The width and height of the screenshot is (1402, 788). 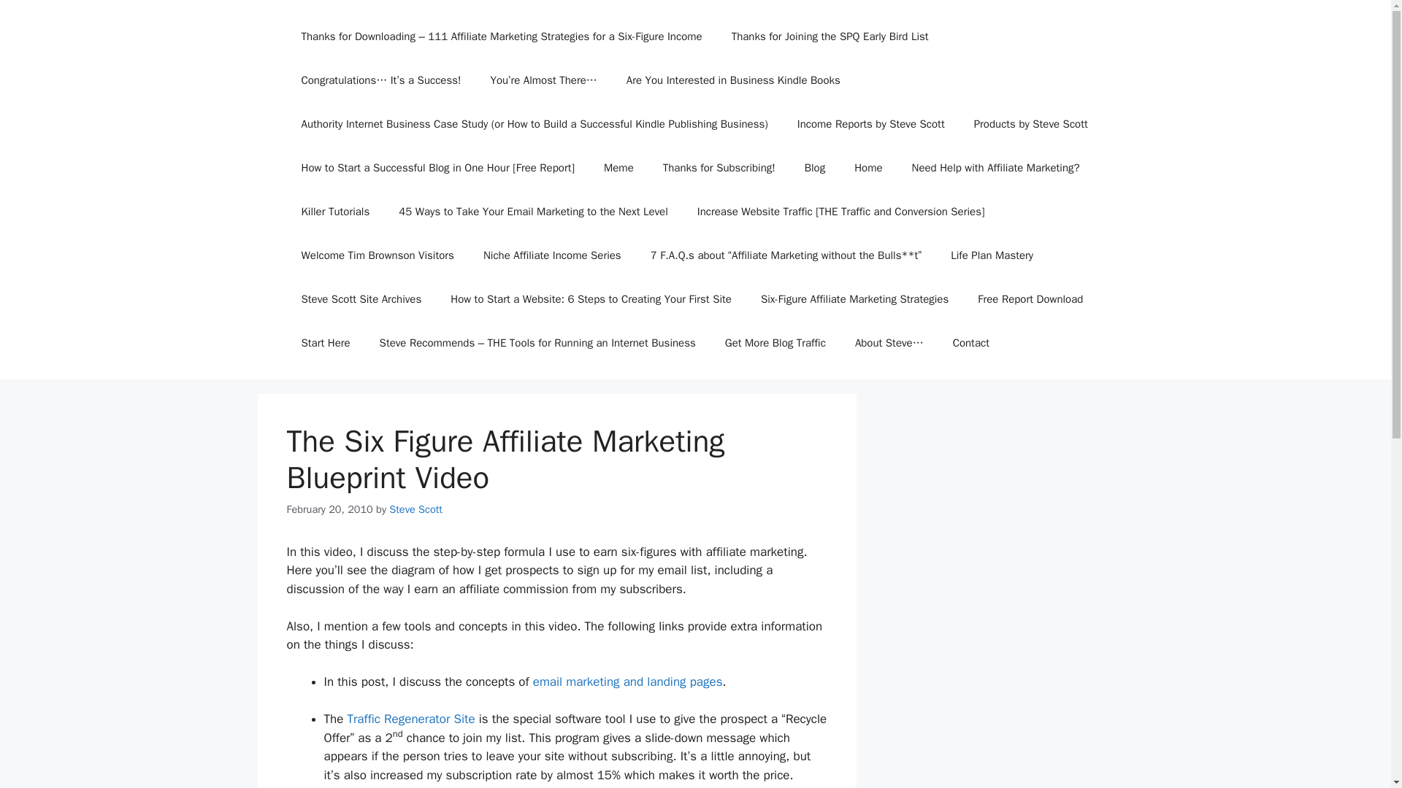 What do you see at coordinates (815, 168) in the screenshot?
I see `Blog` at bounding box center [815, 168].